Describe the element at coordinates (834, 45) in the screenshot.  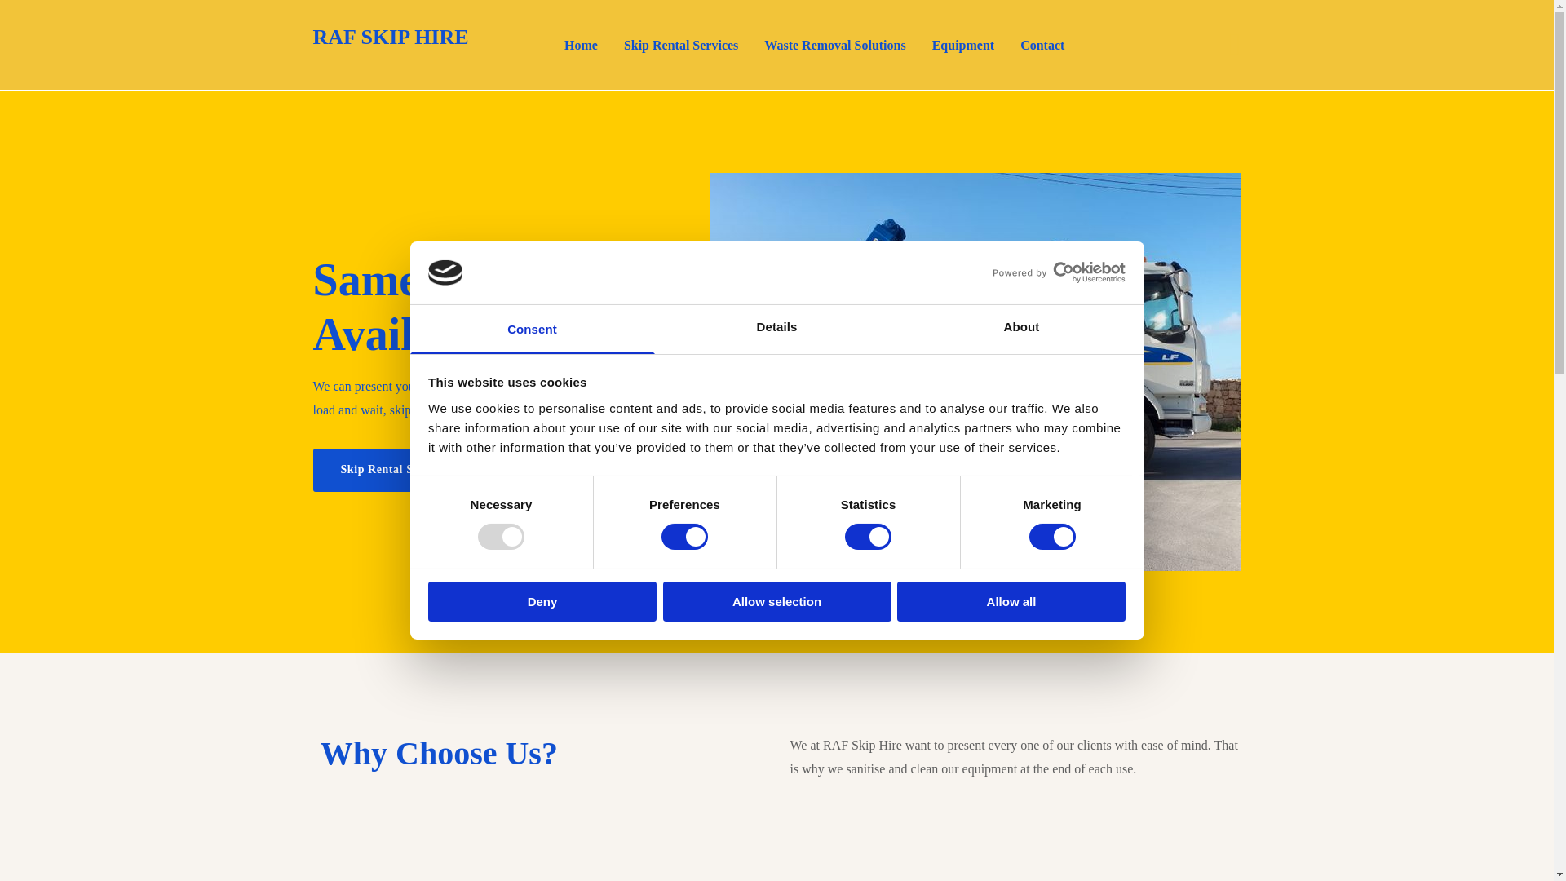
I see `Waste Removal Solutions` at that location.